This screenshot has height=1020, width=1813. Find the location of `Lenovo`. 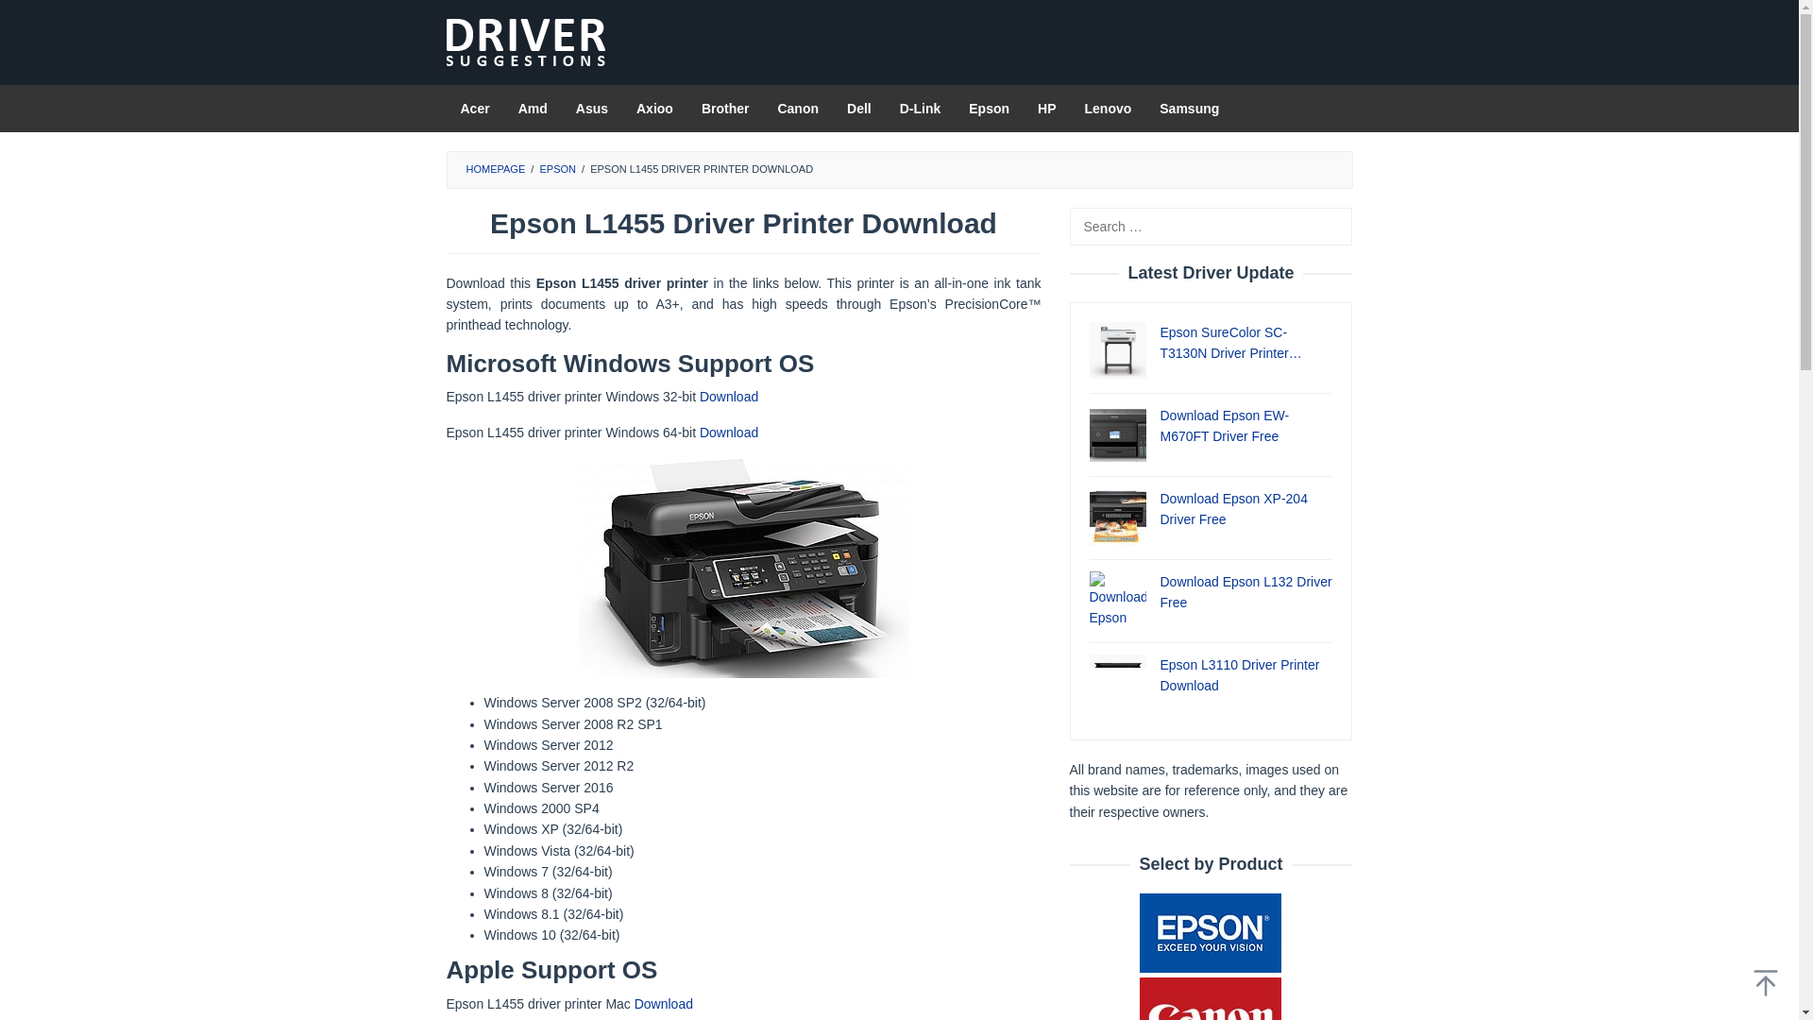

Lenovo is located at coordinates (1109, 108).